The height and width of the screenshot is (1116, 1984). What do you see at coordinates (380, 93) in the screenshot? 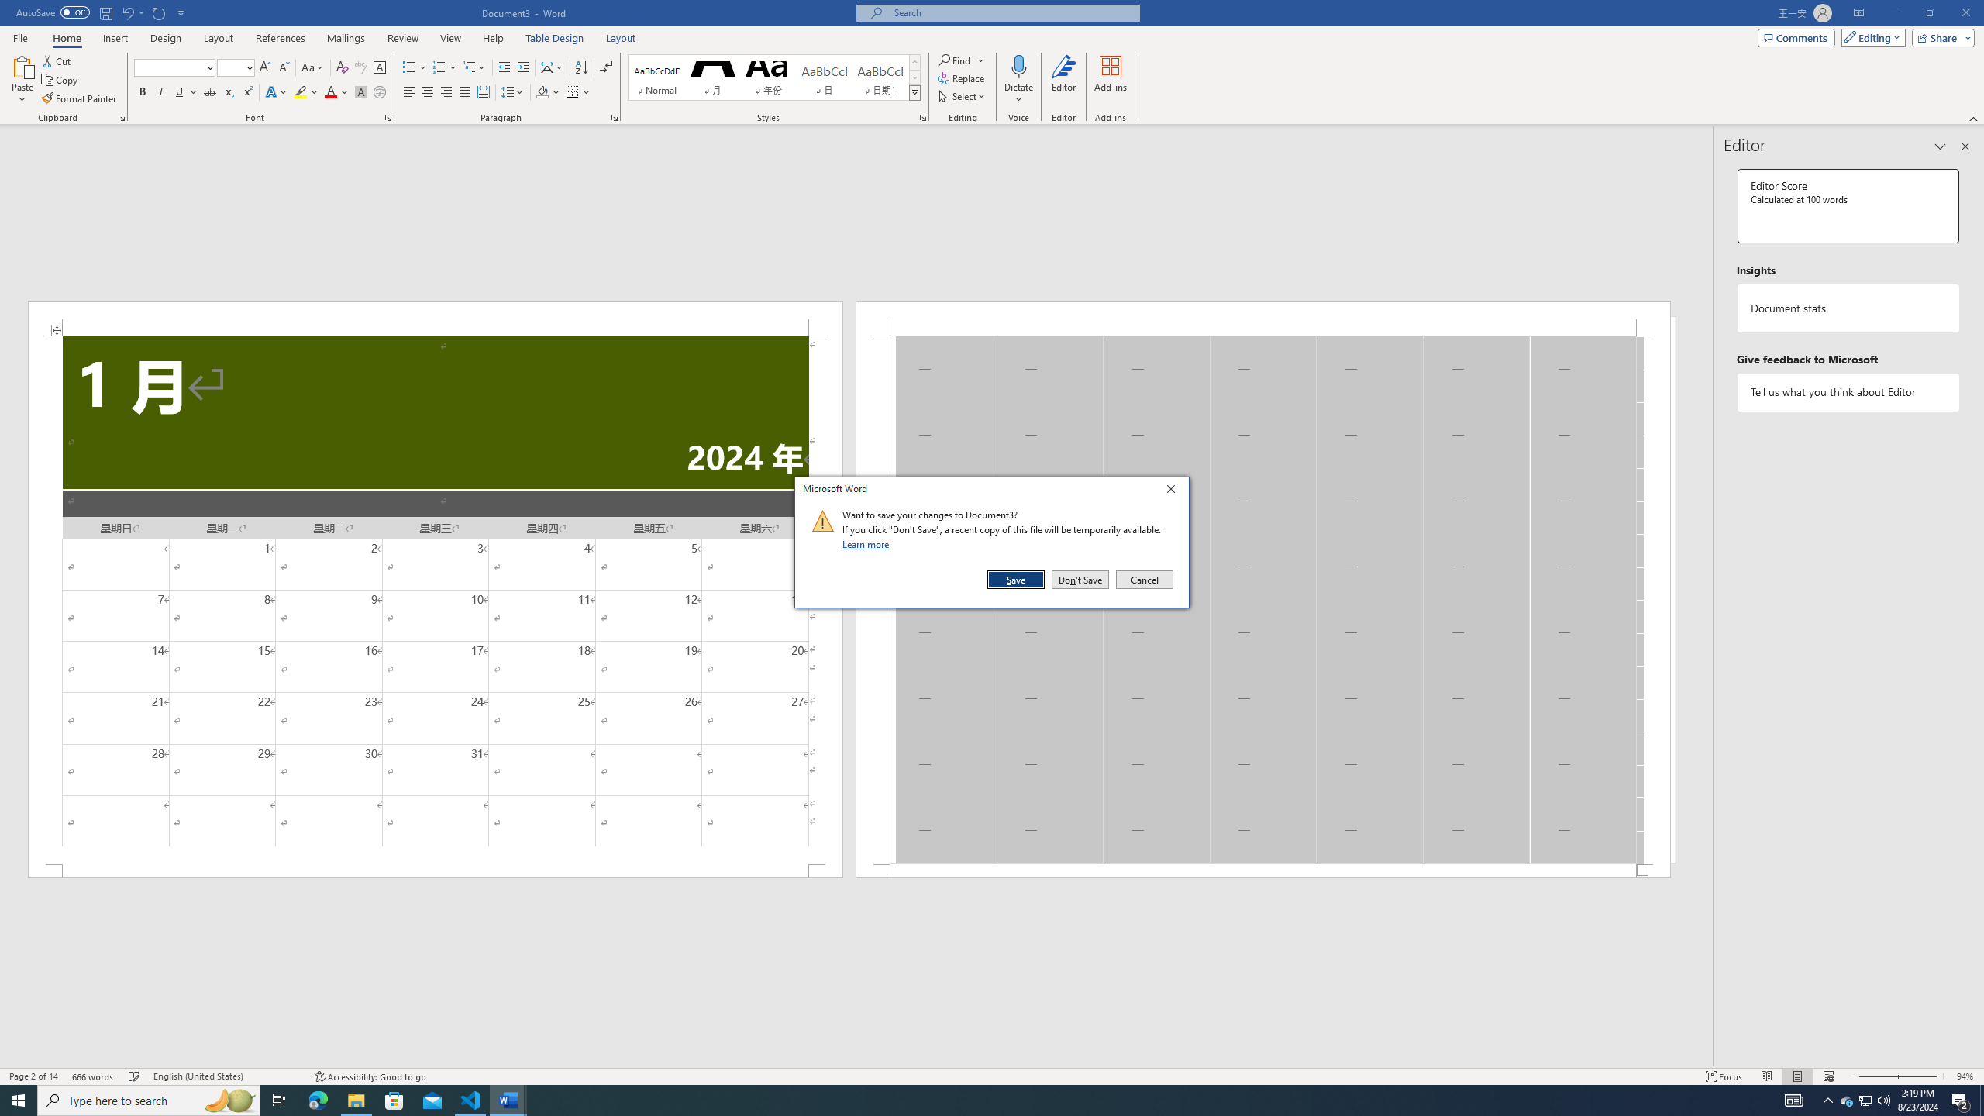
I see `Enclose Characters...` at bounding box center [380, 93].